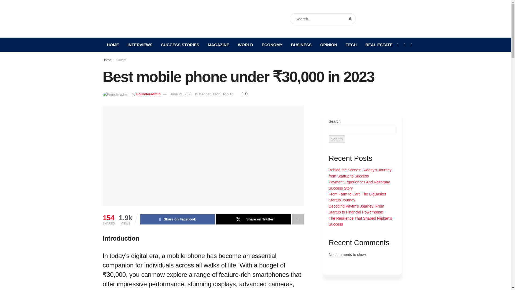  What do you see at coordinates (180, 45) in the screenshot?
I see `SUCCESS STORIES` at bounding box center [180, 45].